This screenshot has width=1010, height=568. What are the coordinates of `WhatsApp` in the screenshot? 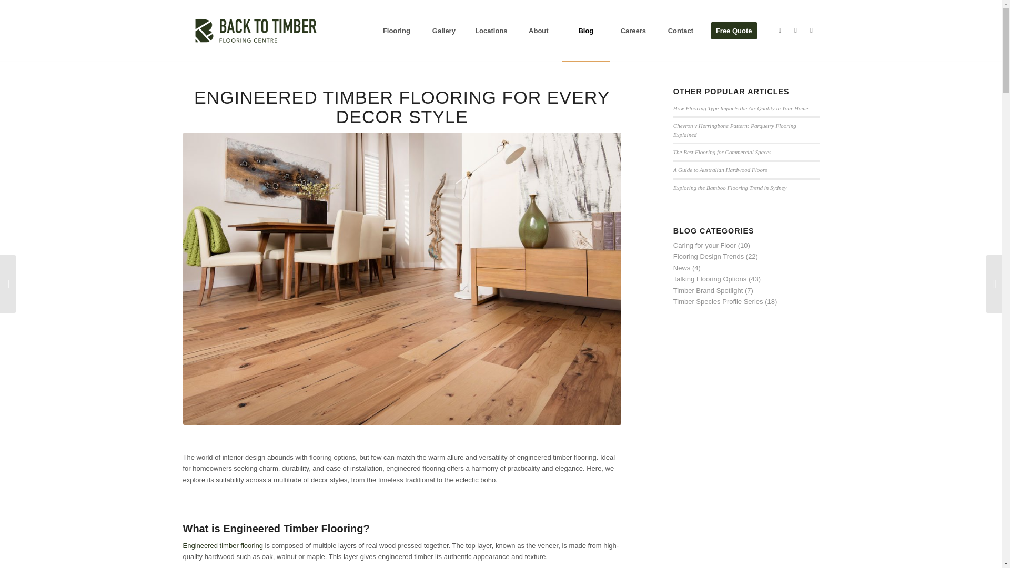 It's located at (811, 31).